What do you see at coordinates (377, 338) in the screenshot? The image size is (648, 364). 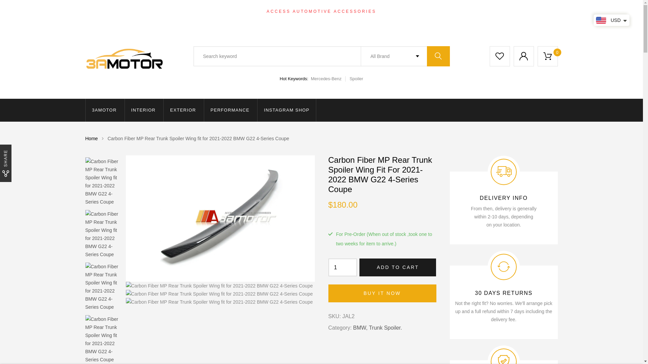 I see `Tesla` at bounding box center [377, 338].